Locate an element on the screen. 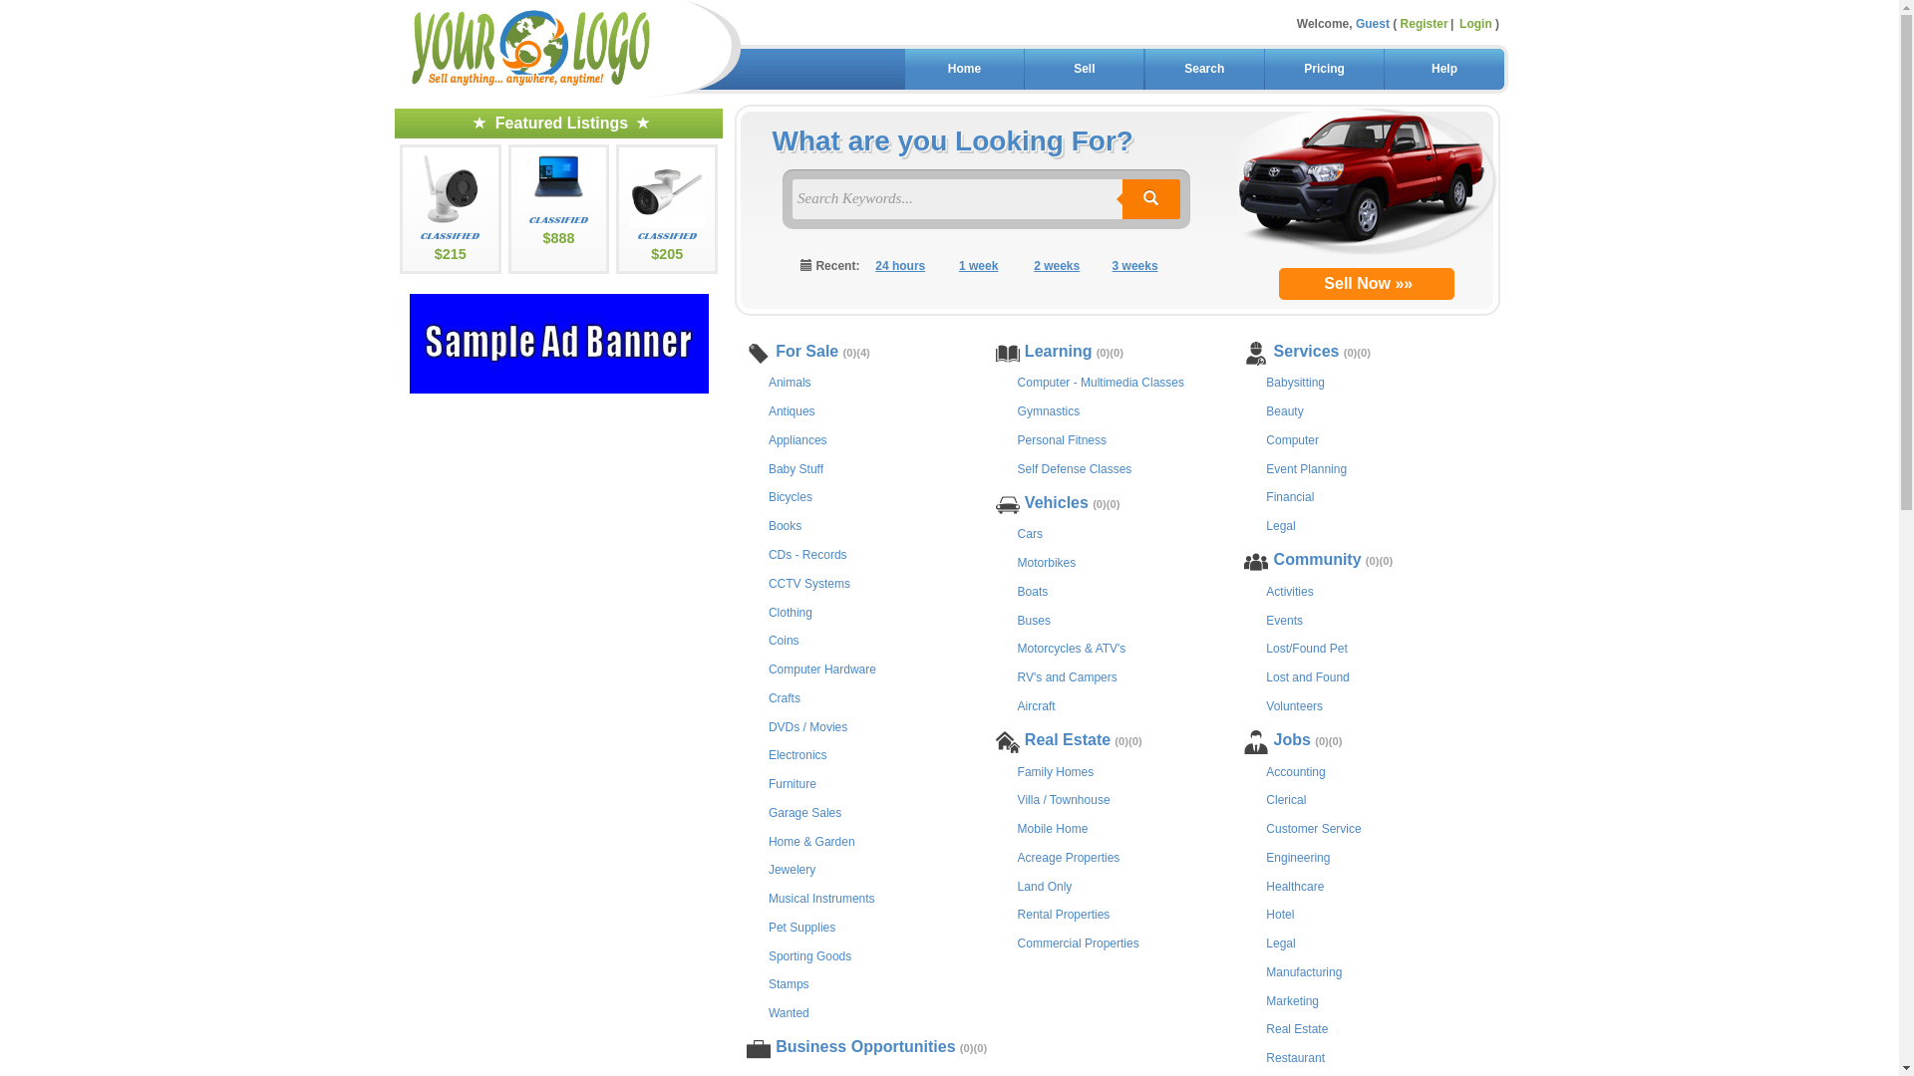  Family Homes is located at coordinates (1057, 771).